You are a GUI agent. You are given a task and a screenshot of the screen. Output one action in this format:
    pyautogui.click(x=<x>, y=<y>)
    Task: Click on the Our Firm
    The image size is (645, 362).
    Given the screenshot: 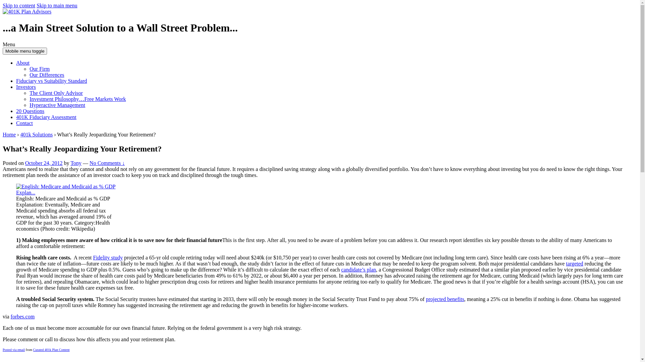 What is the action you would take?
    pyautogui.click(x=40, y=69)
    